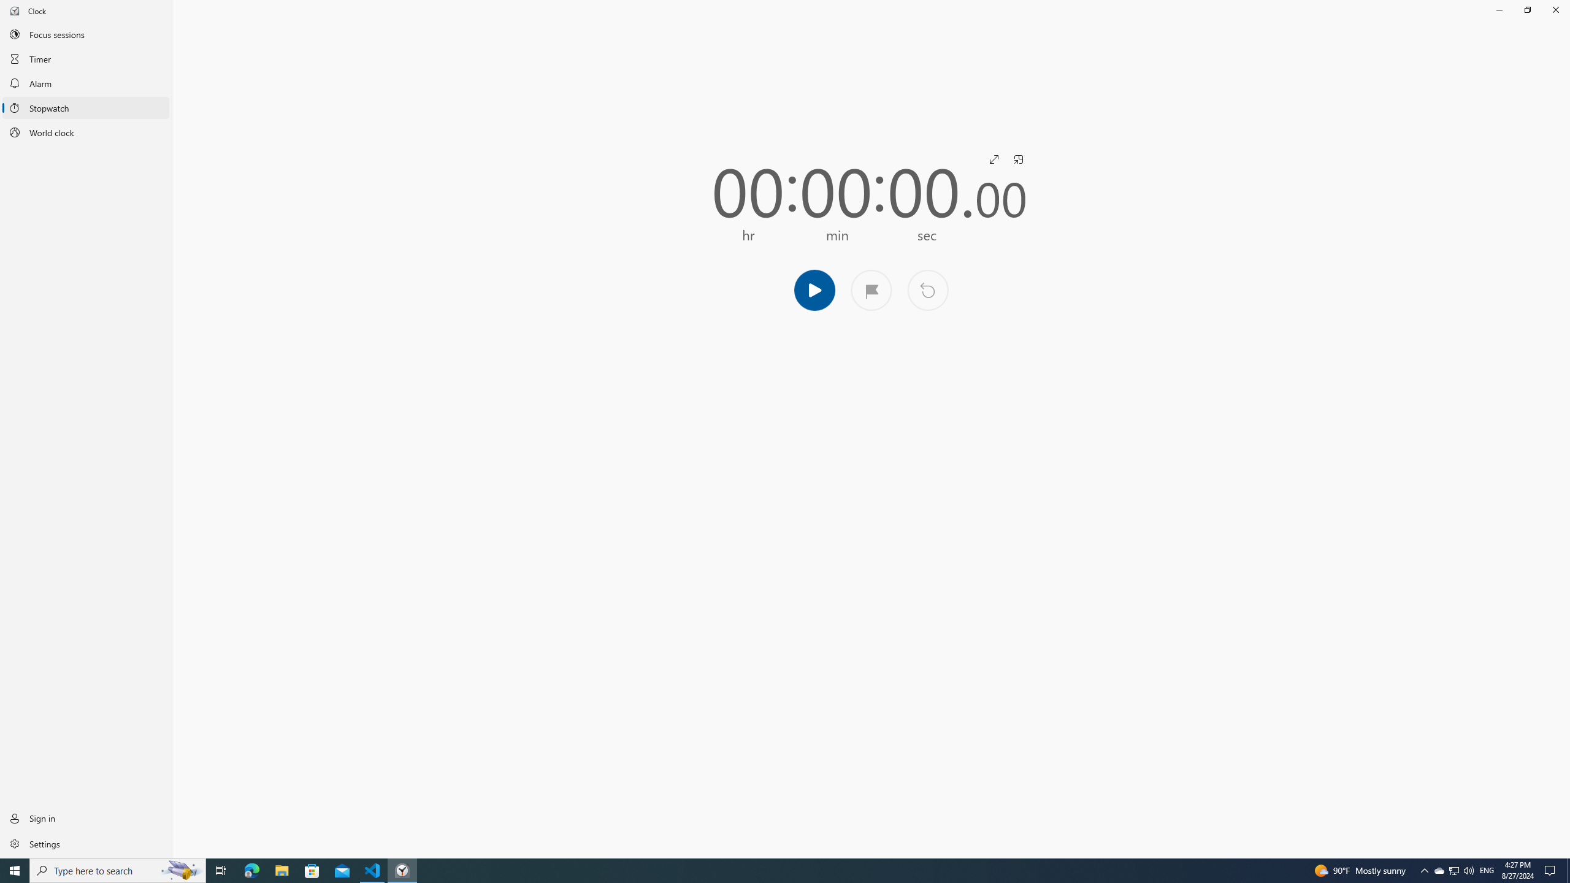  I want to click on Stopwatch, so click(86, 108).